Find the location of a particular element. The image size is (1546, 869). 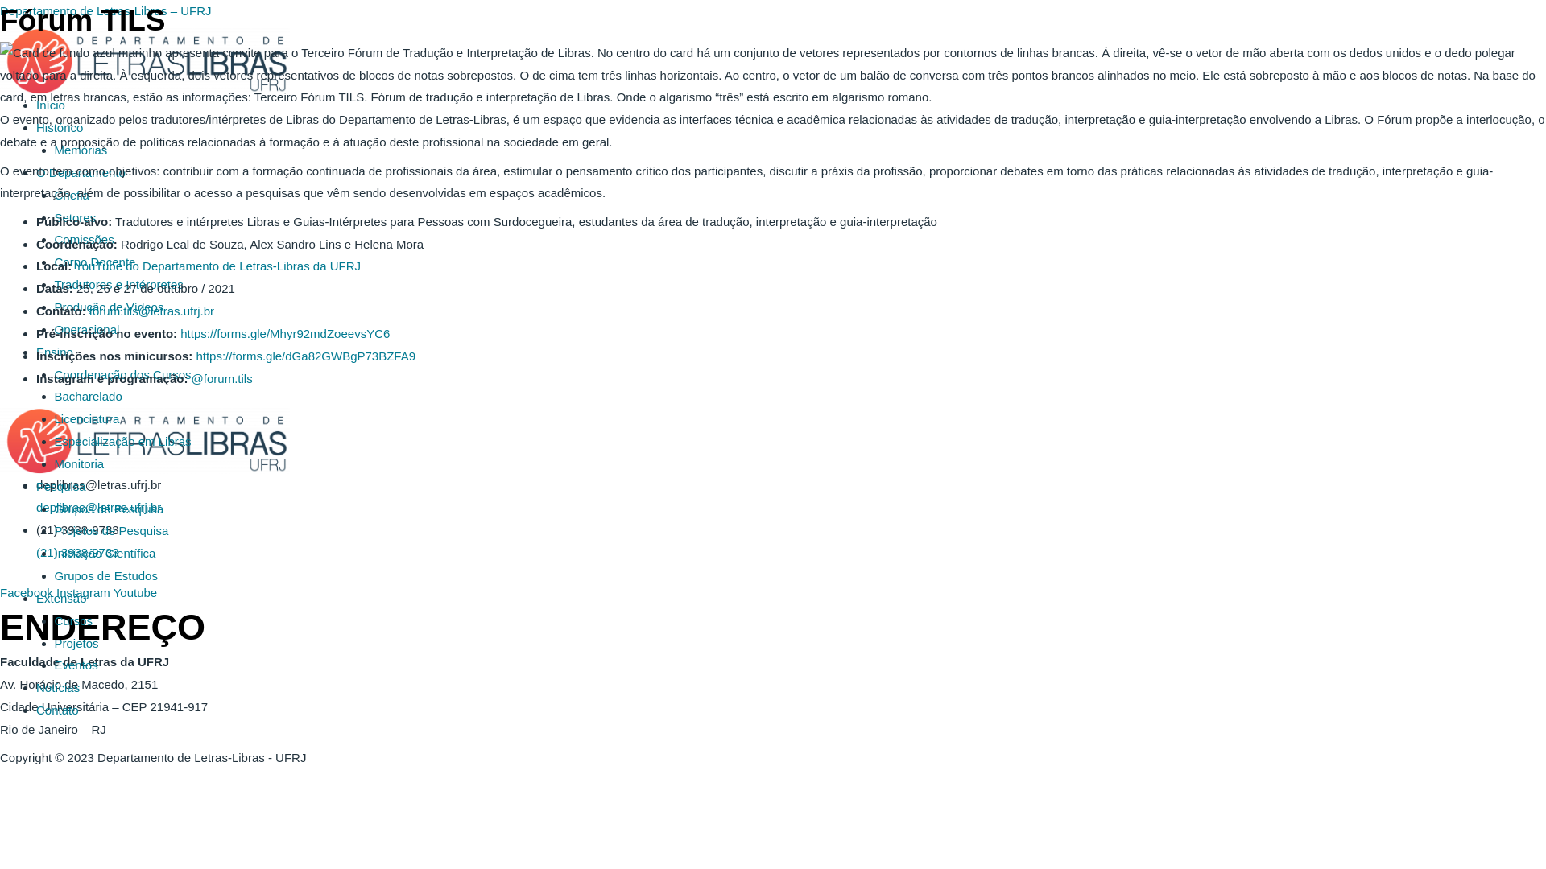

deplibras@letras.ufrj.br is located at coordinates (98, 507).